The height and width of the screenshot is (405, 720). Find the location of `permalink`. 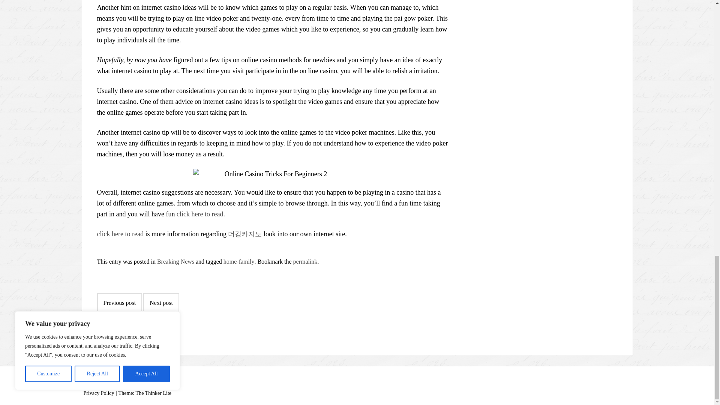

permalink is located at coordinates (305, 262).